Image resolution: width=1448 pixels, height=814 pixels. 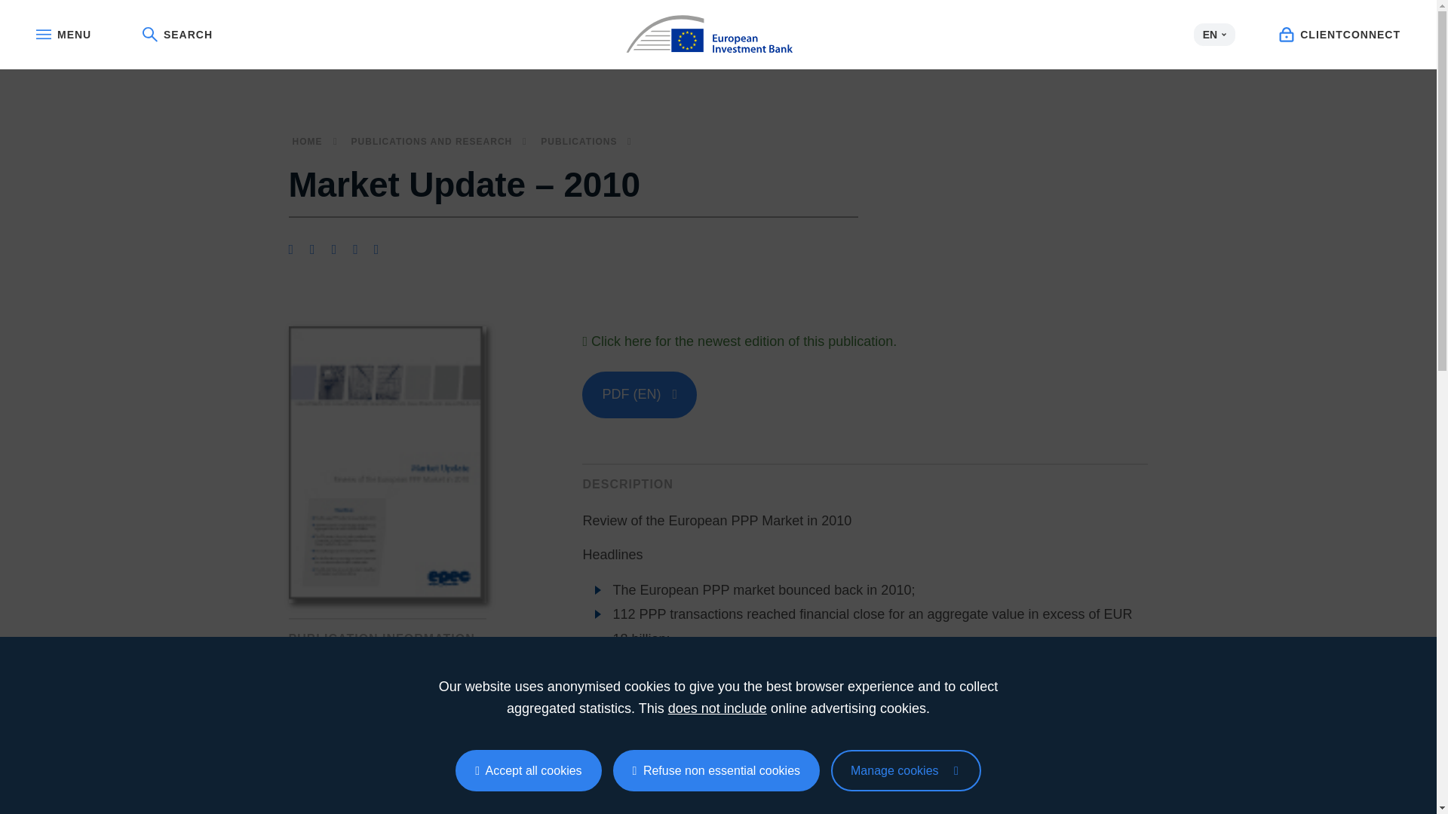 I want to click on SEARCH, so click(x=177, y=35).